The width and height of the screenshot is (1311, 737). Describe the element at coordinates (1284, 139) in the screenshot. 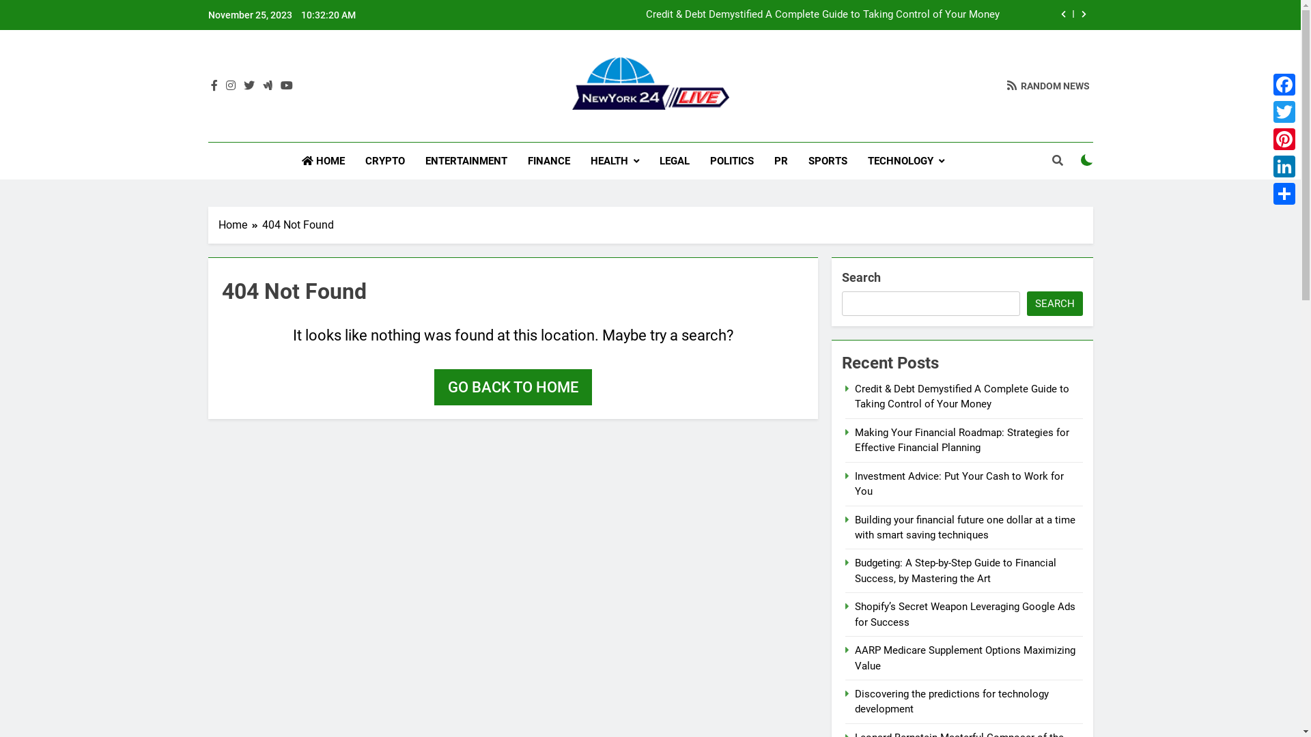

I see `Pinterest` at that location.